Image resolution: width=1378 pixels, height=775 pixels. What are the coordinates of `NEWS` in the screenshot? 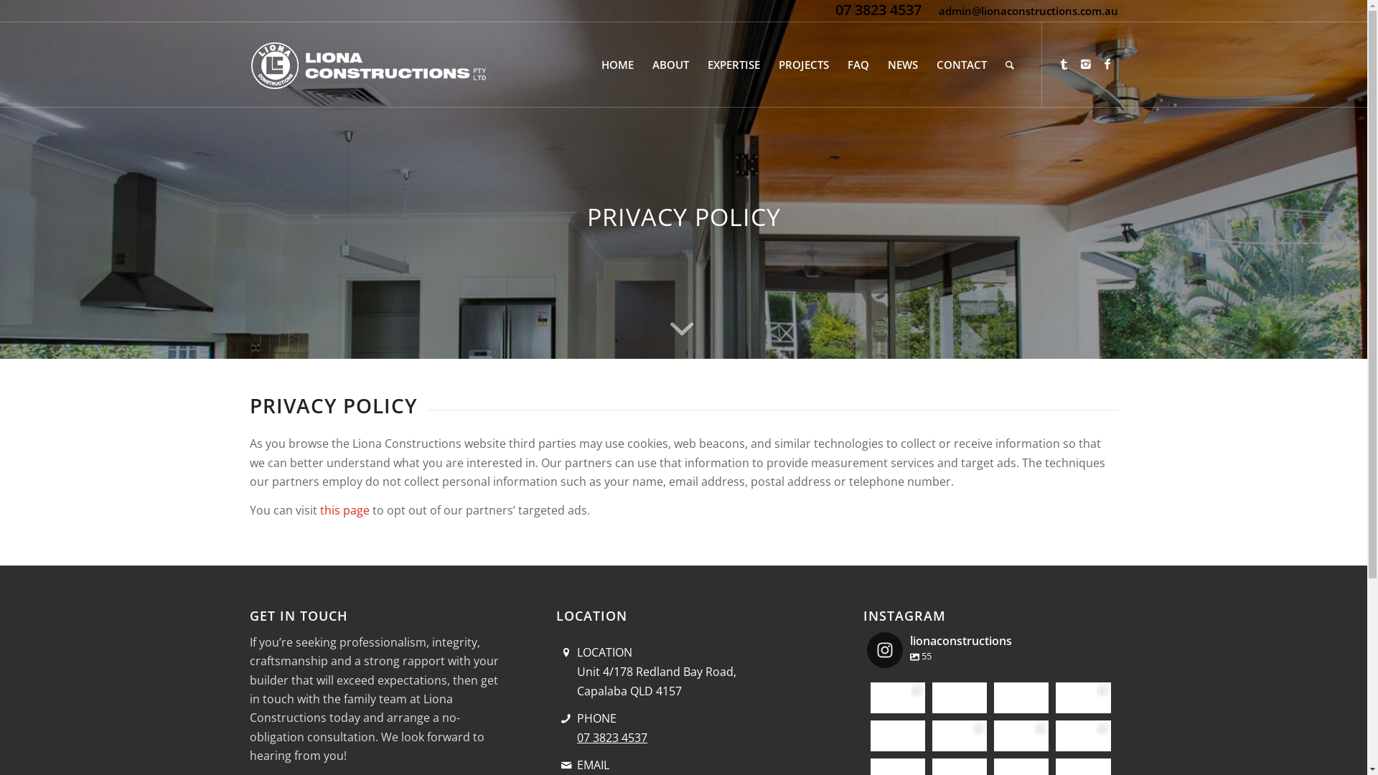 It's located at (903, 65).